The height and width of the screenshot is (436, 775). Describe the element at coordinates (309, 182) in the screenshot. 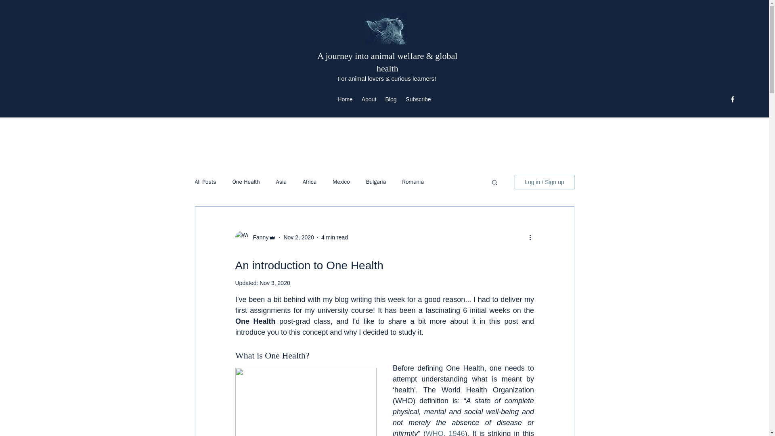

I see `Africa` at that location.